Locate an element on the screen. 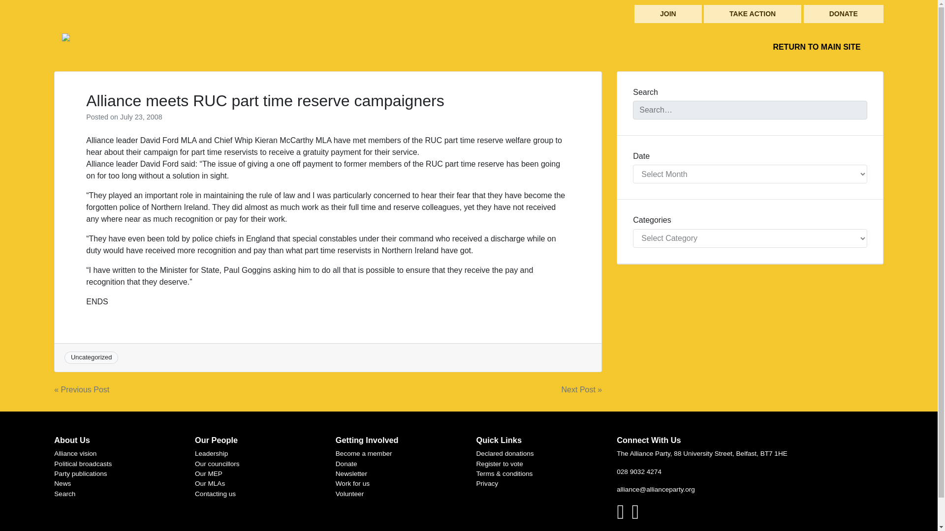 This screenshot has height=531, width=945. RETURN TO MAIN SITE is located at coordinates (816, 47).